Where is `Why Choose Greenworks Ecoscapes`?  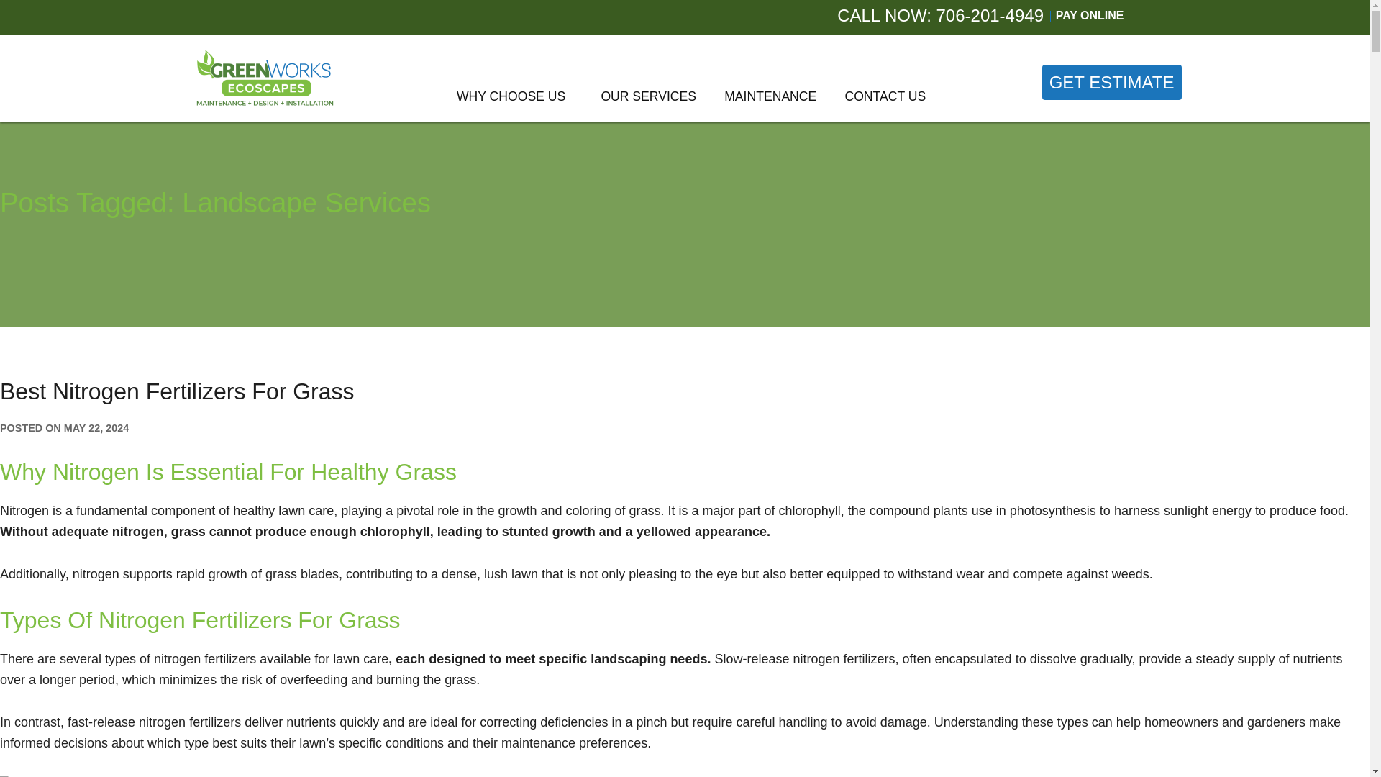 Why Choose Greenworks Ecoscapes is located at coordinates (510, 96).